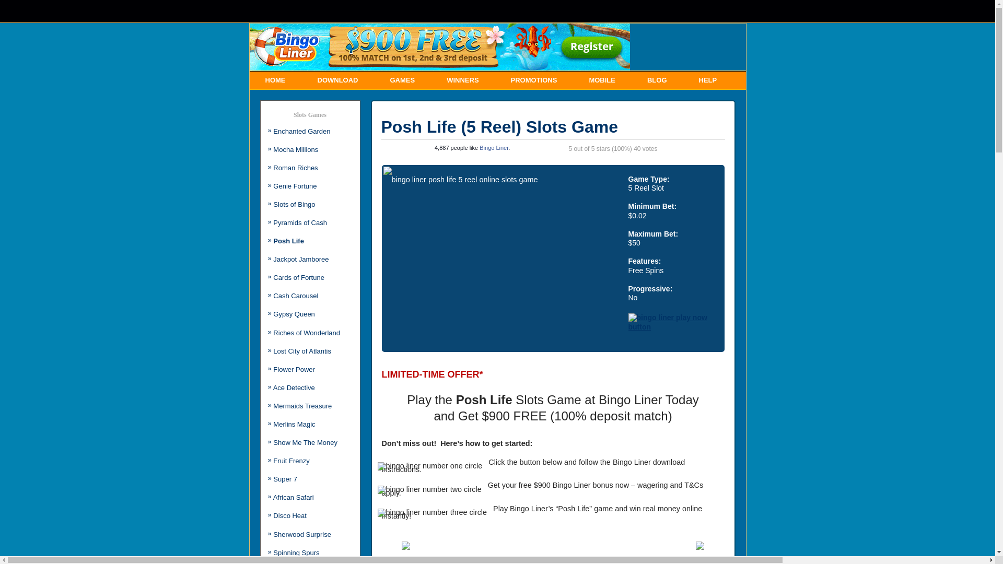 The width and height of the screenshot is (1003, 564). Describe the element at coordinates (708, 80) in the screenshot. I see `HELP` at that location.